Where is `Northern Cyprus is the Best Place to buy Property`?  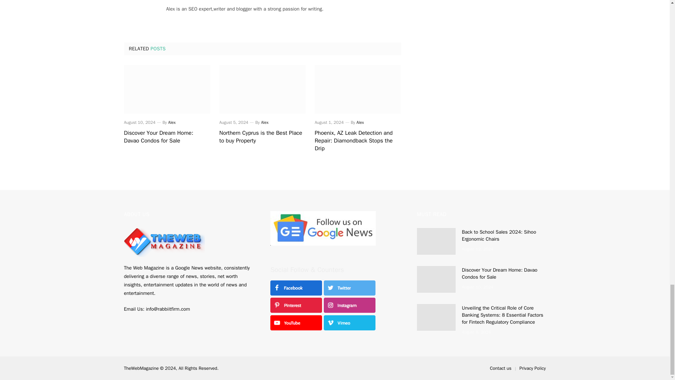
Northern Cyprus is the Best Place to buy Property is located at coordinates (262, 89).